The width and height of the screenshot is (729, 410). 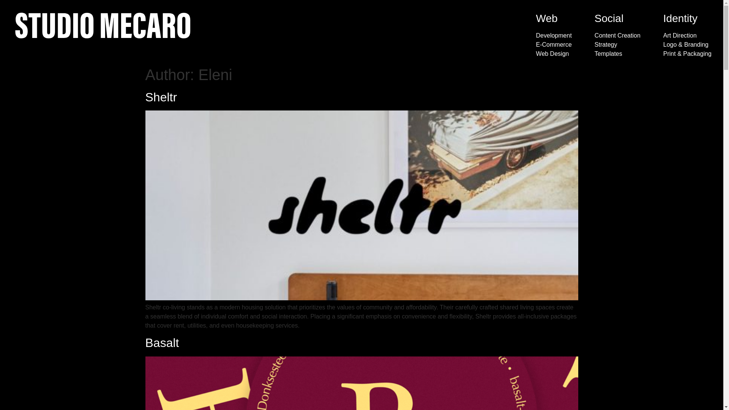 I want to click on Basalt, so click(x=162, y=342).